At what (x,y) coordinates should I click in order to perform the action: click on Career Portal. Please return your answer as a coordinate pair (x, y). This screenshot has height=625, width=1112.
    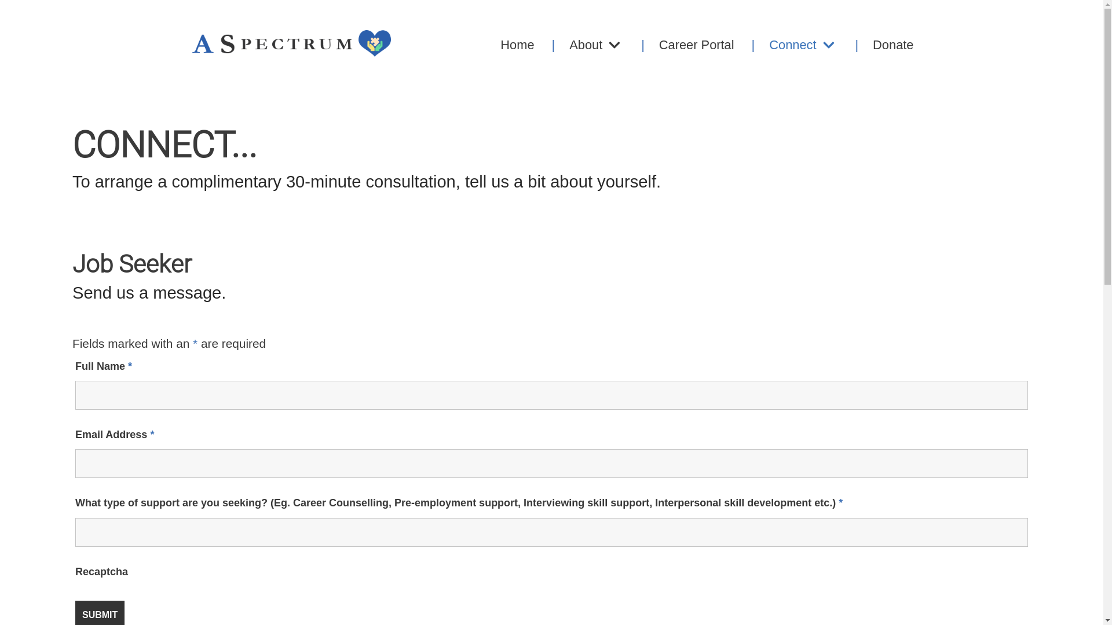
    Looking at the image, I should click on (680, 45).